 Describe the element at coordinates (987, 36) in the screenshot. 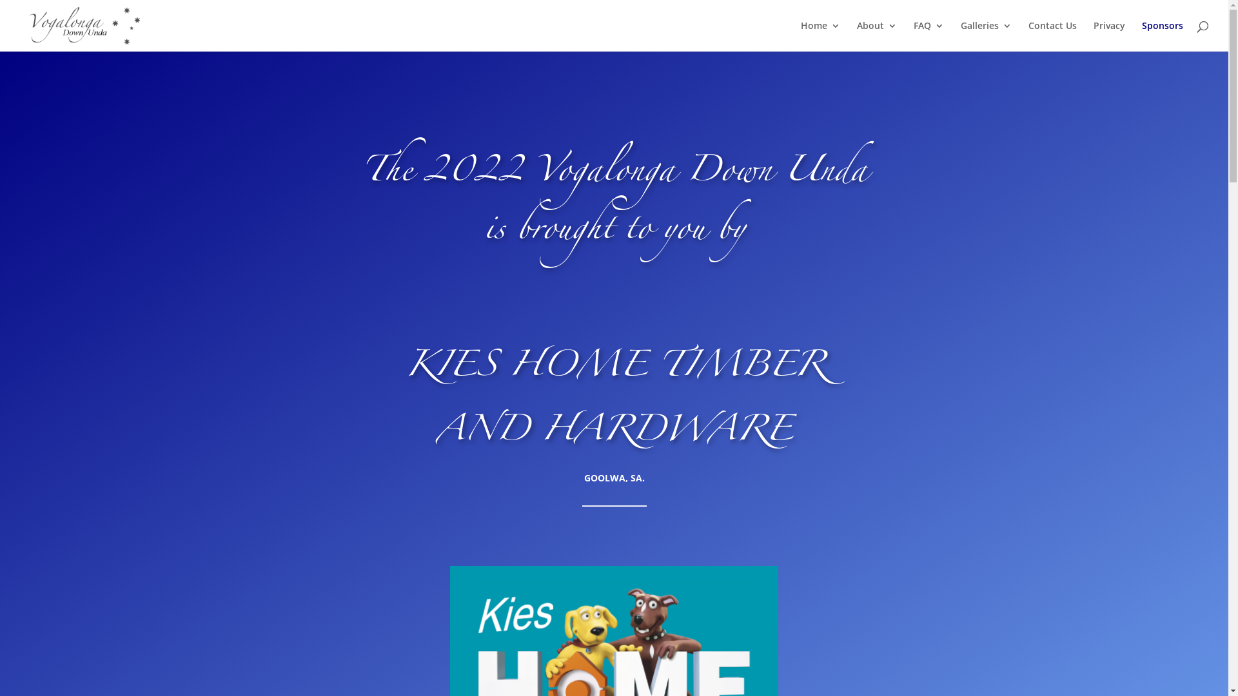

I see `Galleries` at that location.